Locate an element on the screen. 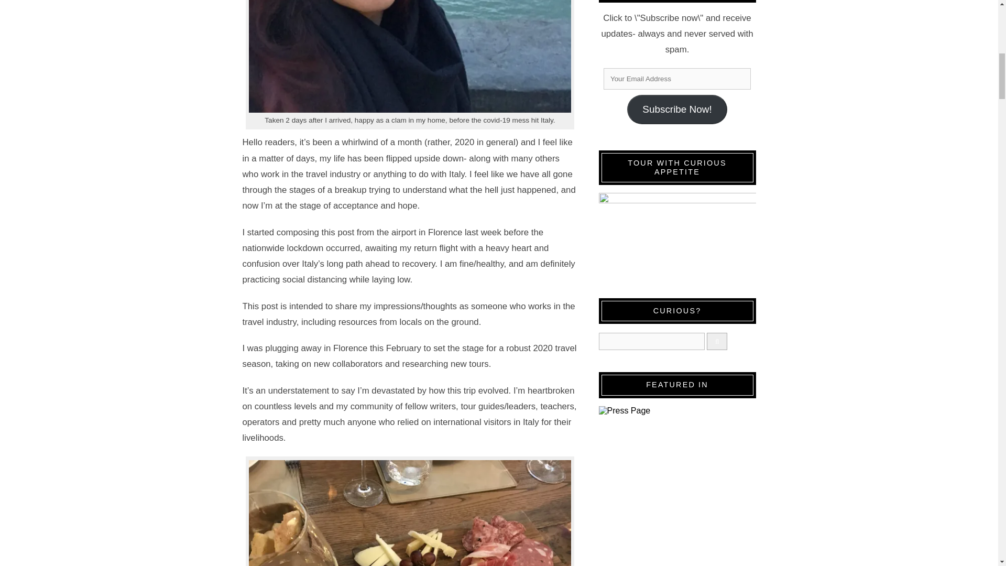 The height and width of the screenshot is (566, 1006). Press Page is located at coordinates (677, 486).